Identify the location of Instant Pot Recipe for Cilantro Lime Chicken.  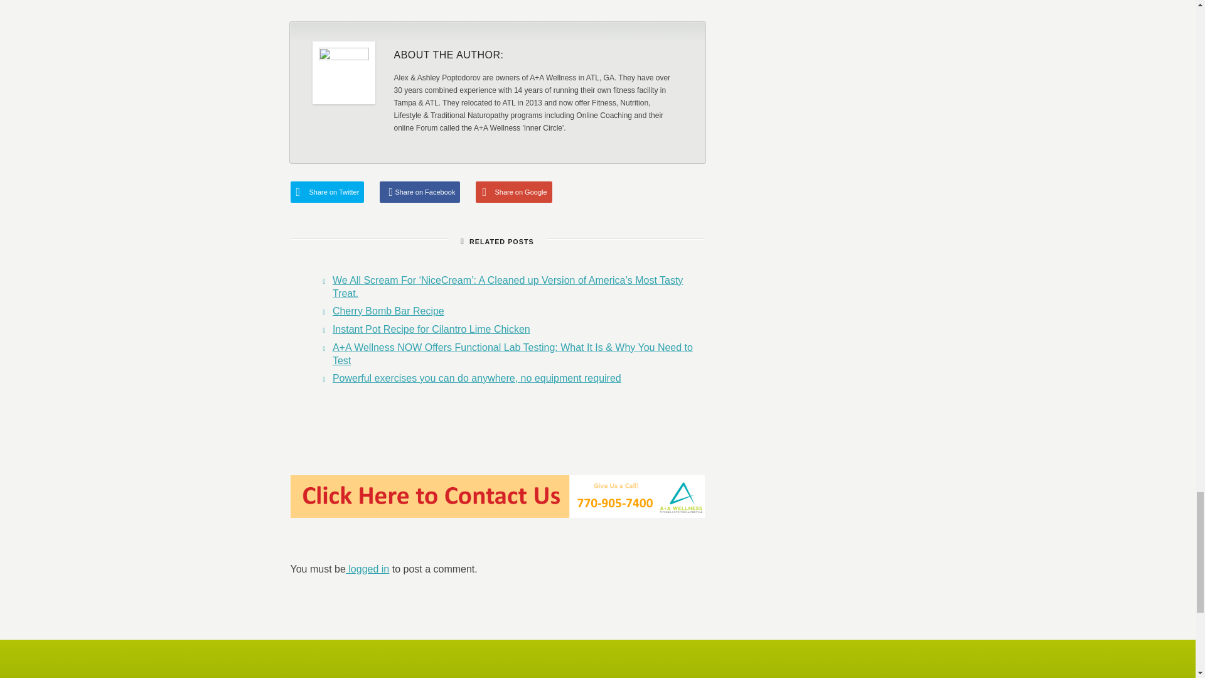
(431, 329).